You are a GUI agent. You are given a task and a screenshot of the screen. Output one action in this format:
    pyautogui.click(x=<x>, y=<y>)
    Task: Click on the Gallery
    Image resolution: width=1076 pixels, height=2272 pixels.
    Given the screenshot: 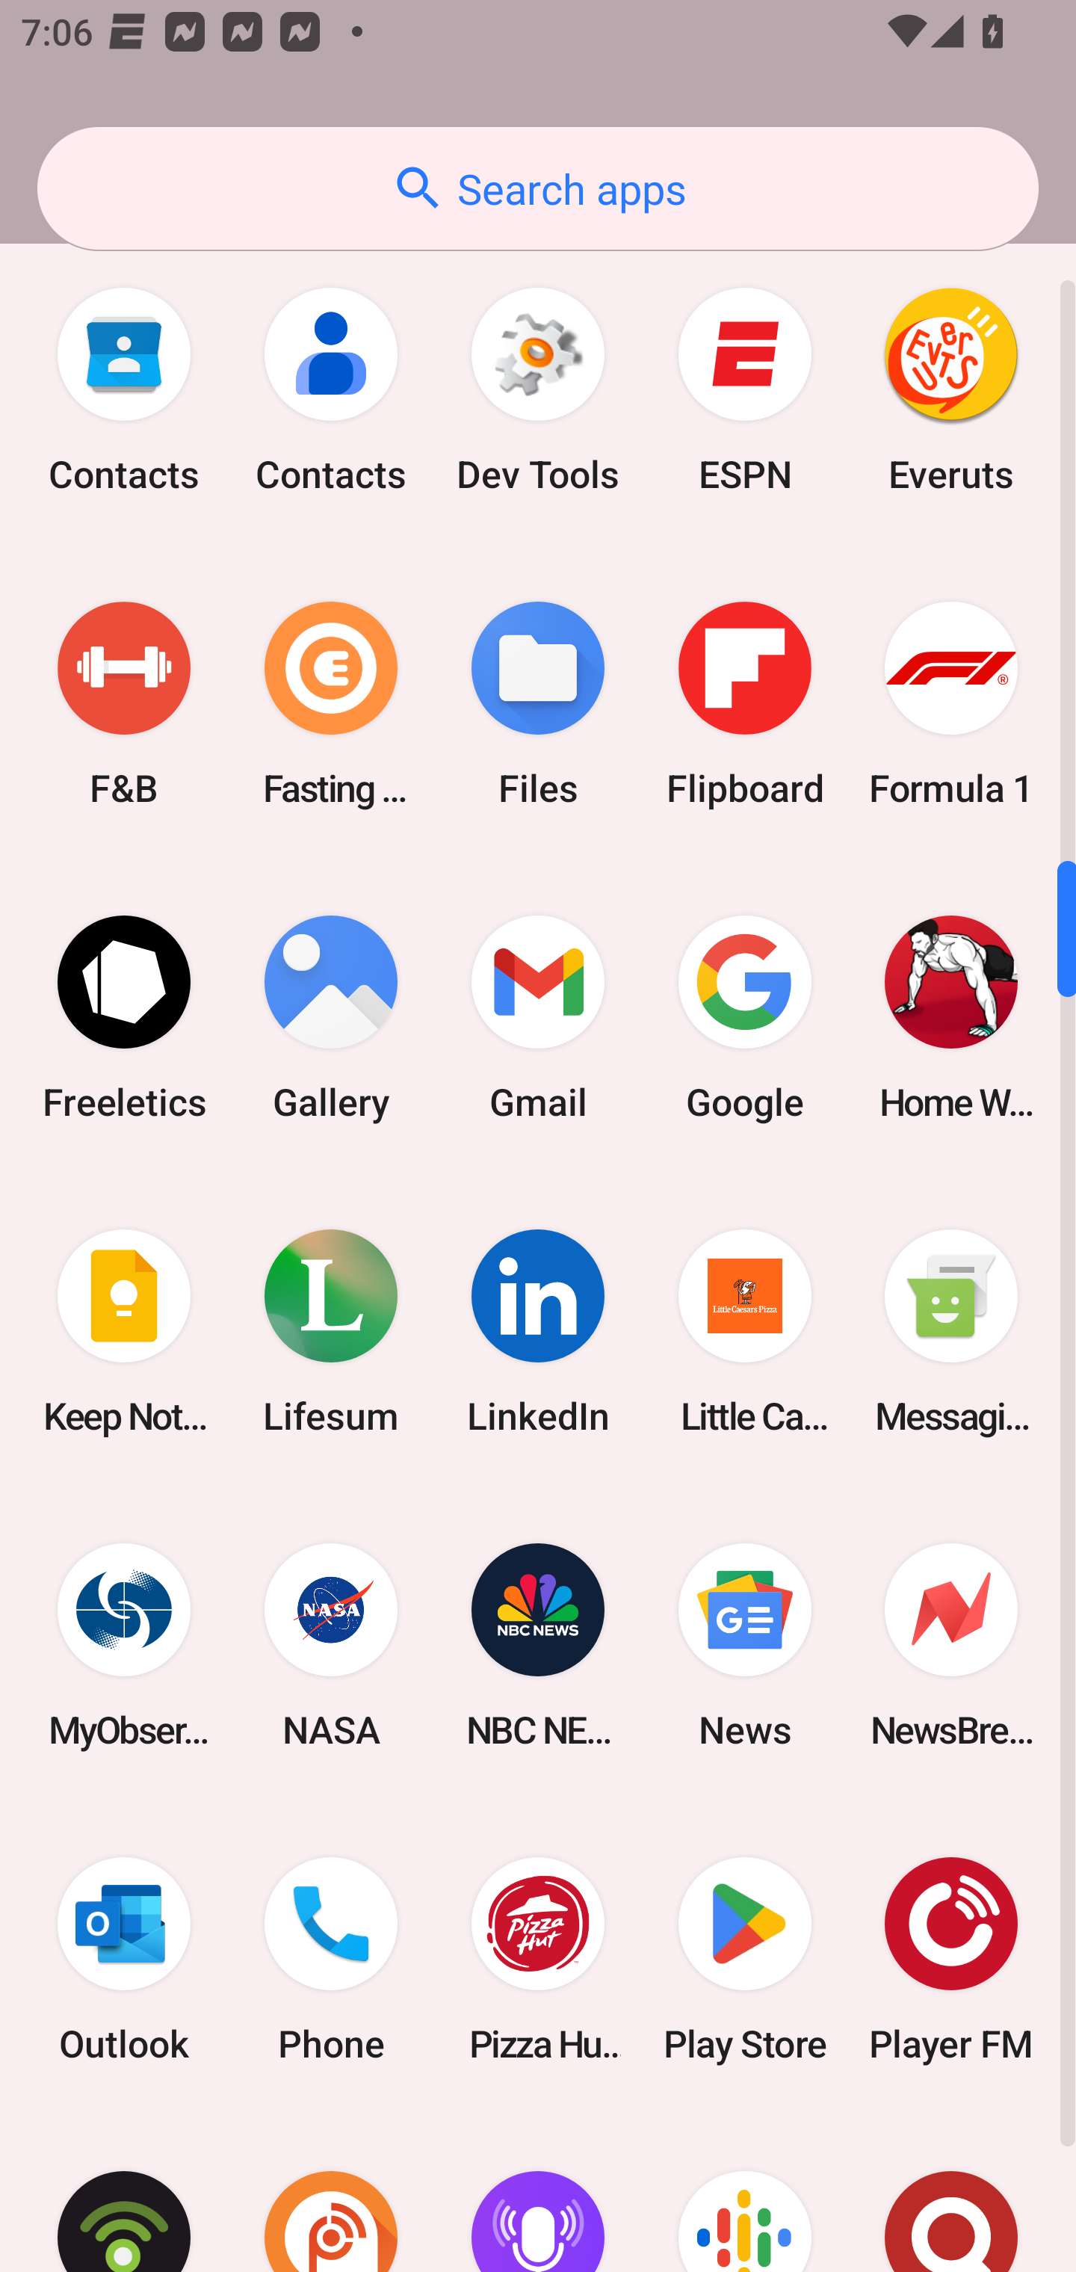 What is the action you would take?
    pyautogui.click(x=331, y=1018)
    